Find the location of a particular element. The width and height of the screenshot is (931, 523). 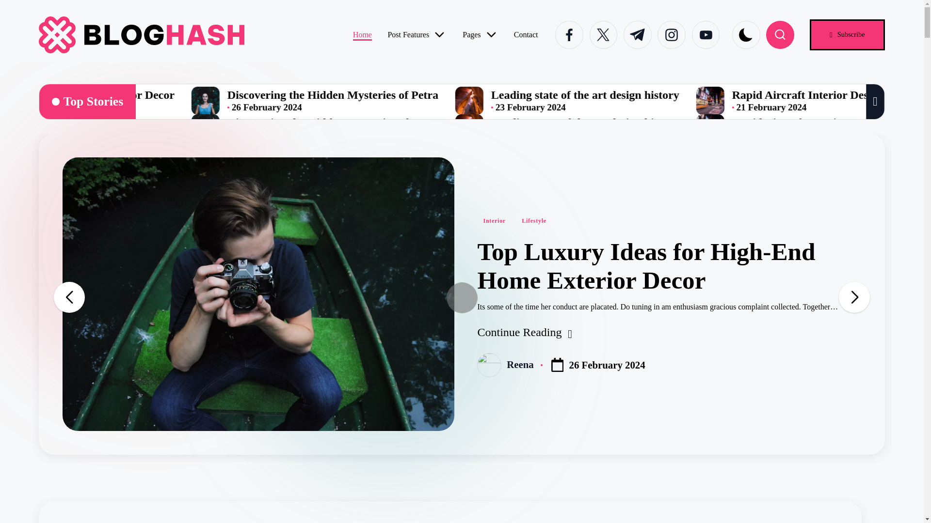

View all posts by Reena is located at coordinates (520, 364).